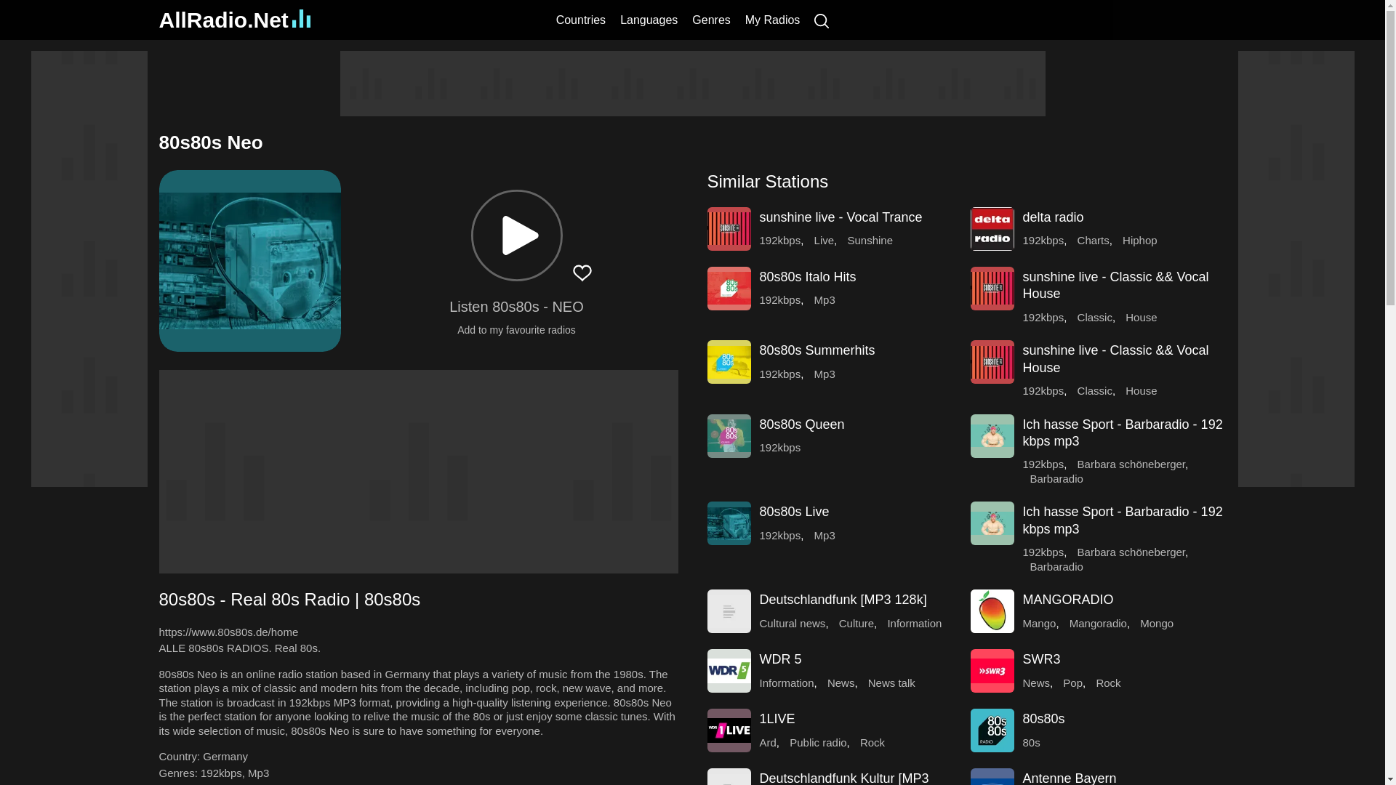 The height and width of the screenshot is (785, 1396). What do you see at coordinates (450, 272) in the screenshot?
I see `Share` at bounding box center [450, 272].